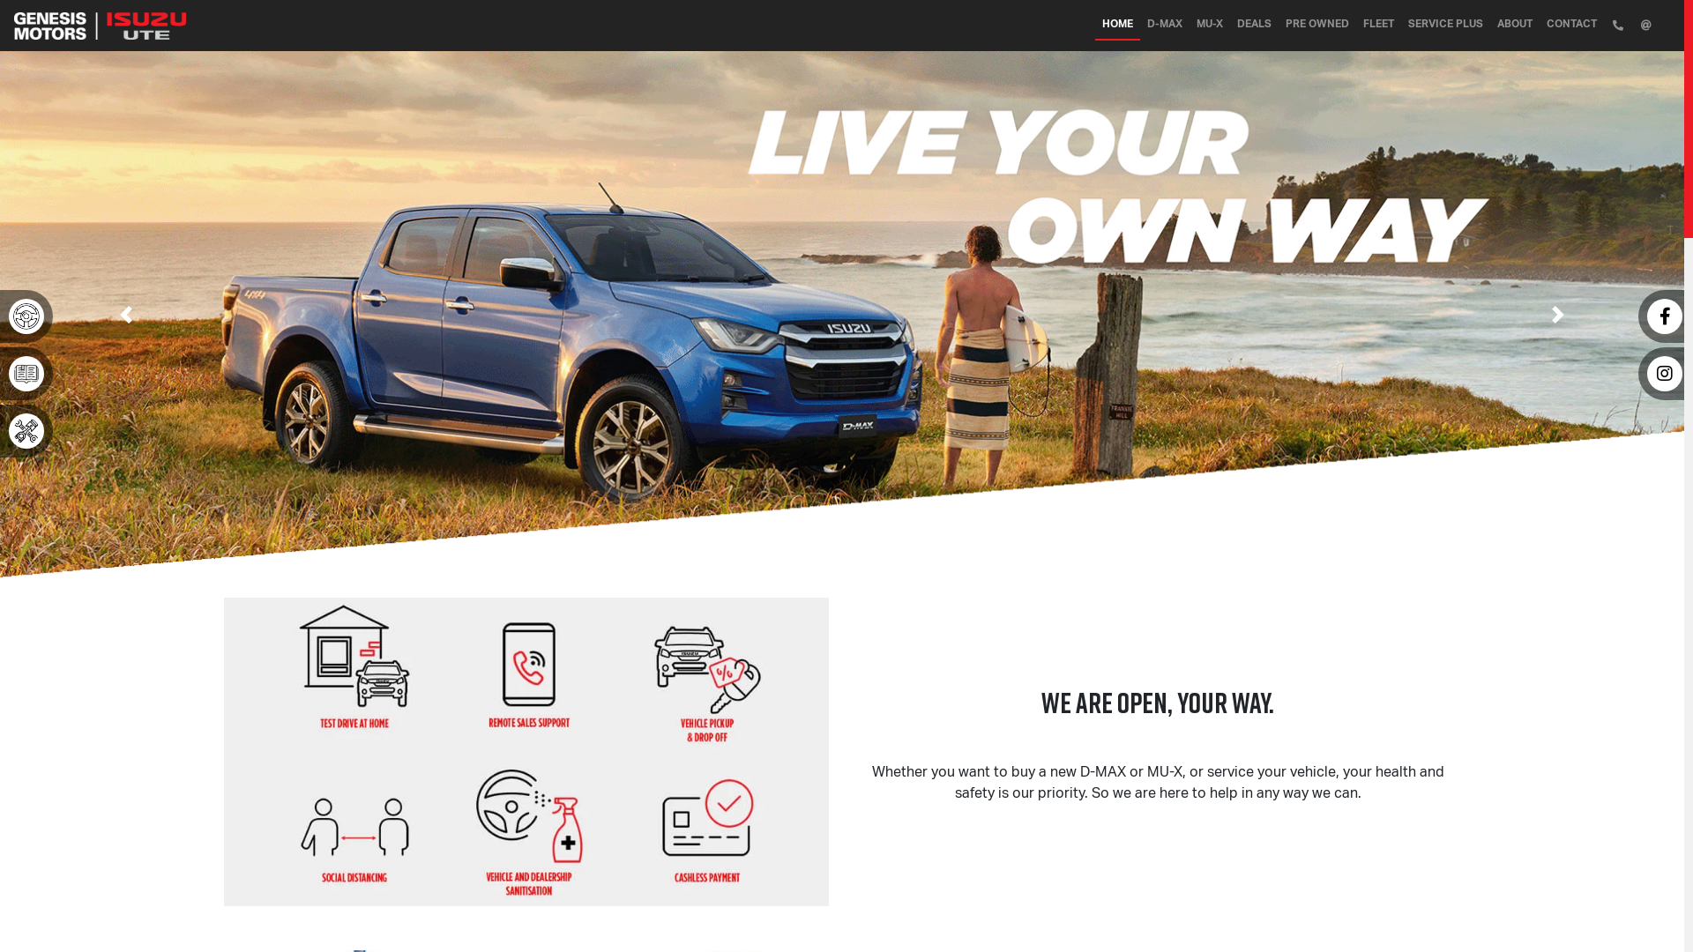 Image resolution: width=1693 pixels, height=952 pixels. Describe the element at coordinates (1559, 314) in the screenshot. I see `Next` at that location.